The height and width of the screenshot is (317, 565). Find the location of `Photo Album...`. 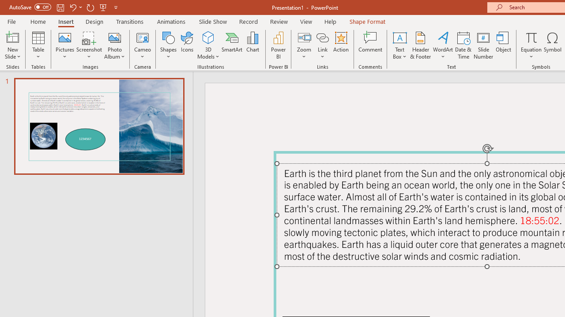

Photo Album... is located at coordinates (115, 45).